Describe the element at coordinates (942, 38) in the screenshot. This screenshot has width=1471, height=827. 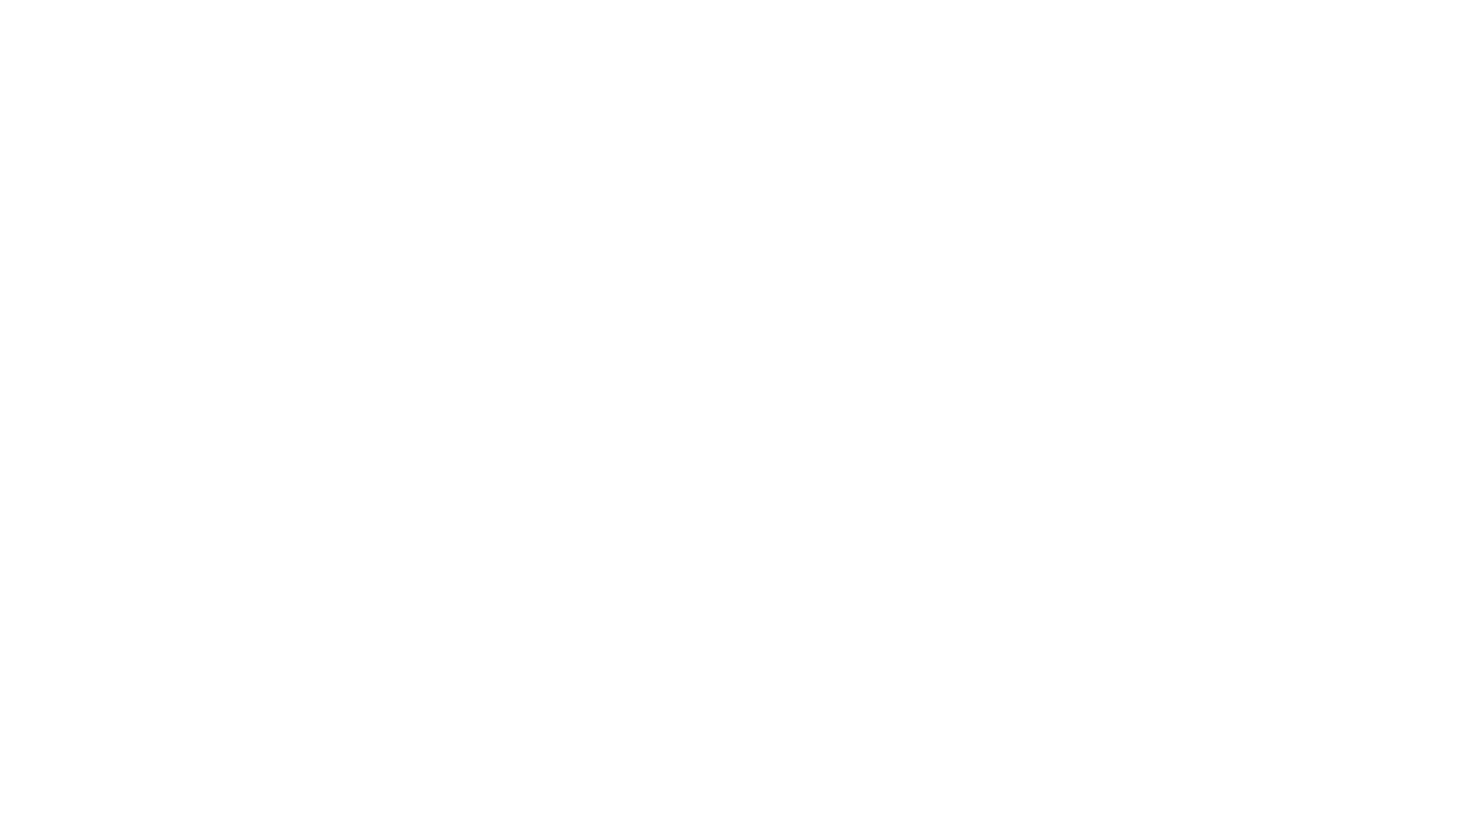
I see `PROYECTOS 3D` at that location.